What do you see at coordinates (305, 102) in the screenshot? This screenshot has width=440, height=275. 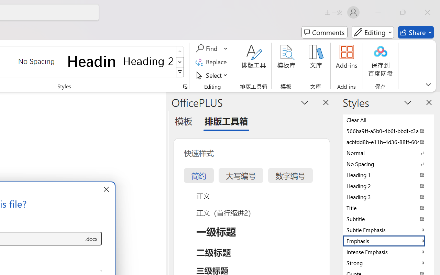 I see `Task Pane Options` at bounding box center [305, 102].